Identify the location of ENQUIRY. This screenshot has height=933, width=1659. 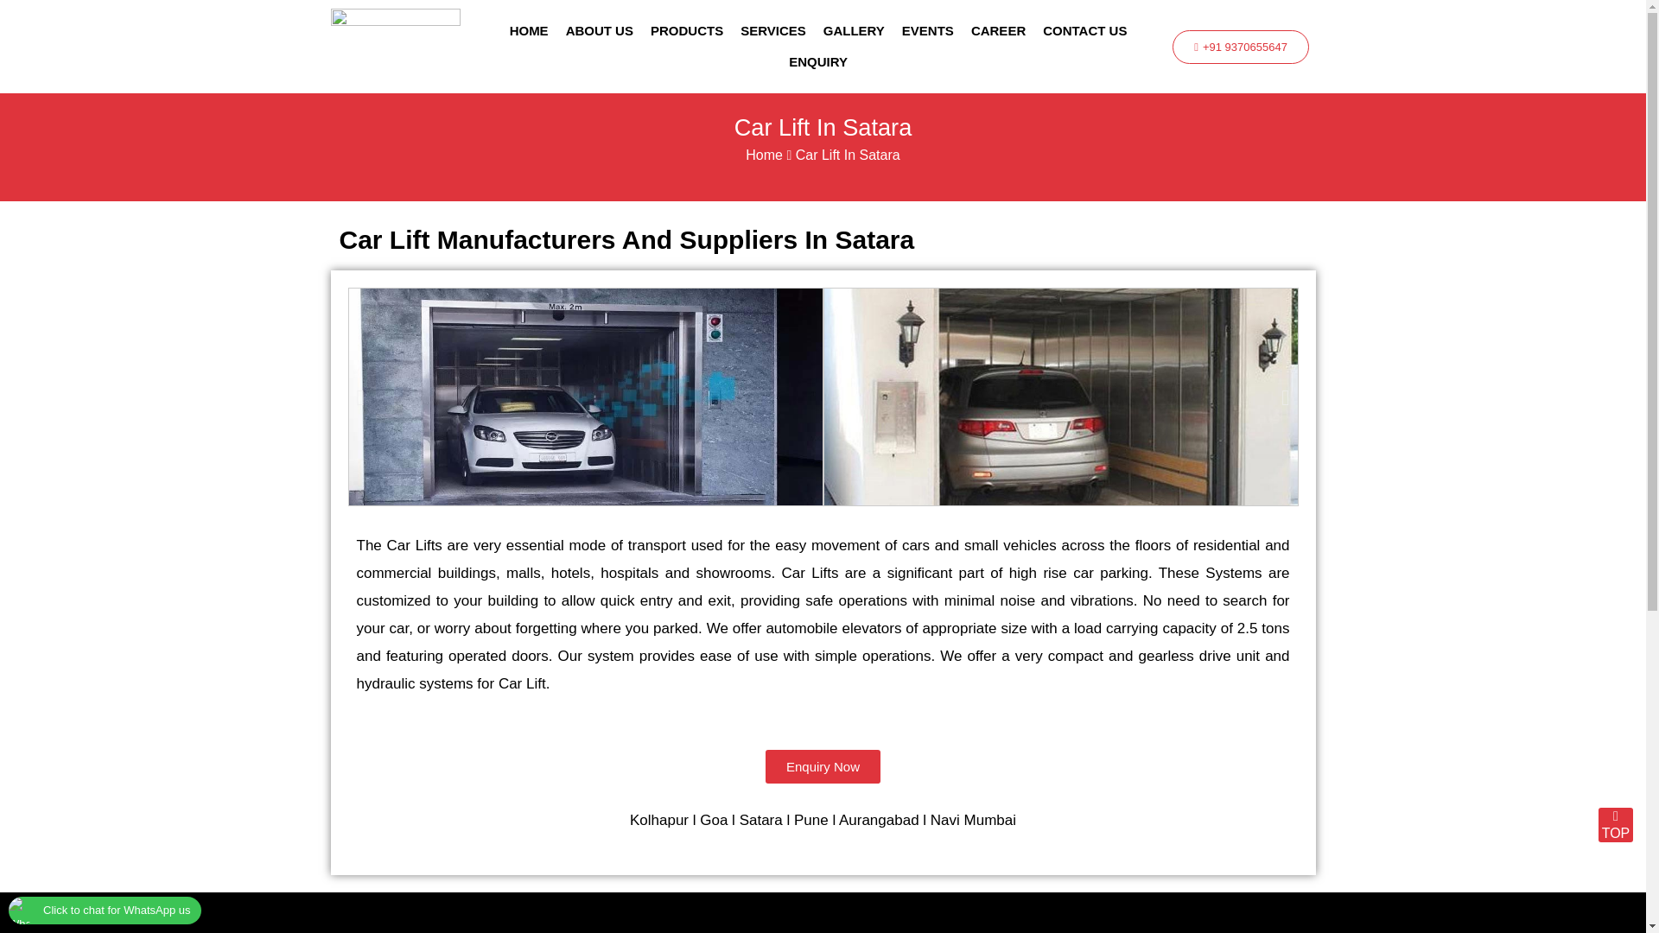
(817, 62).